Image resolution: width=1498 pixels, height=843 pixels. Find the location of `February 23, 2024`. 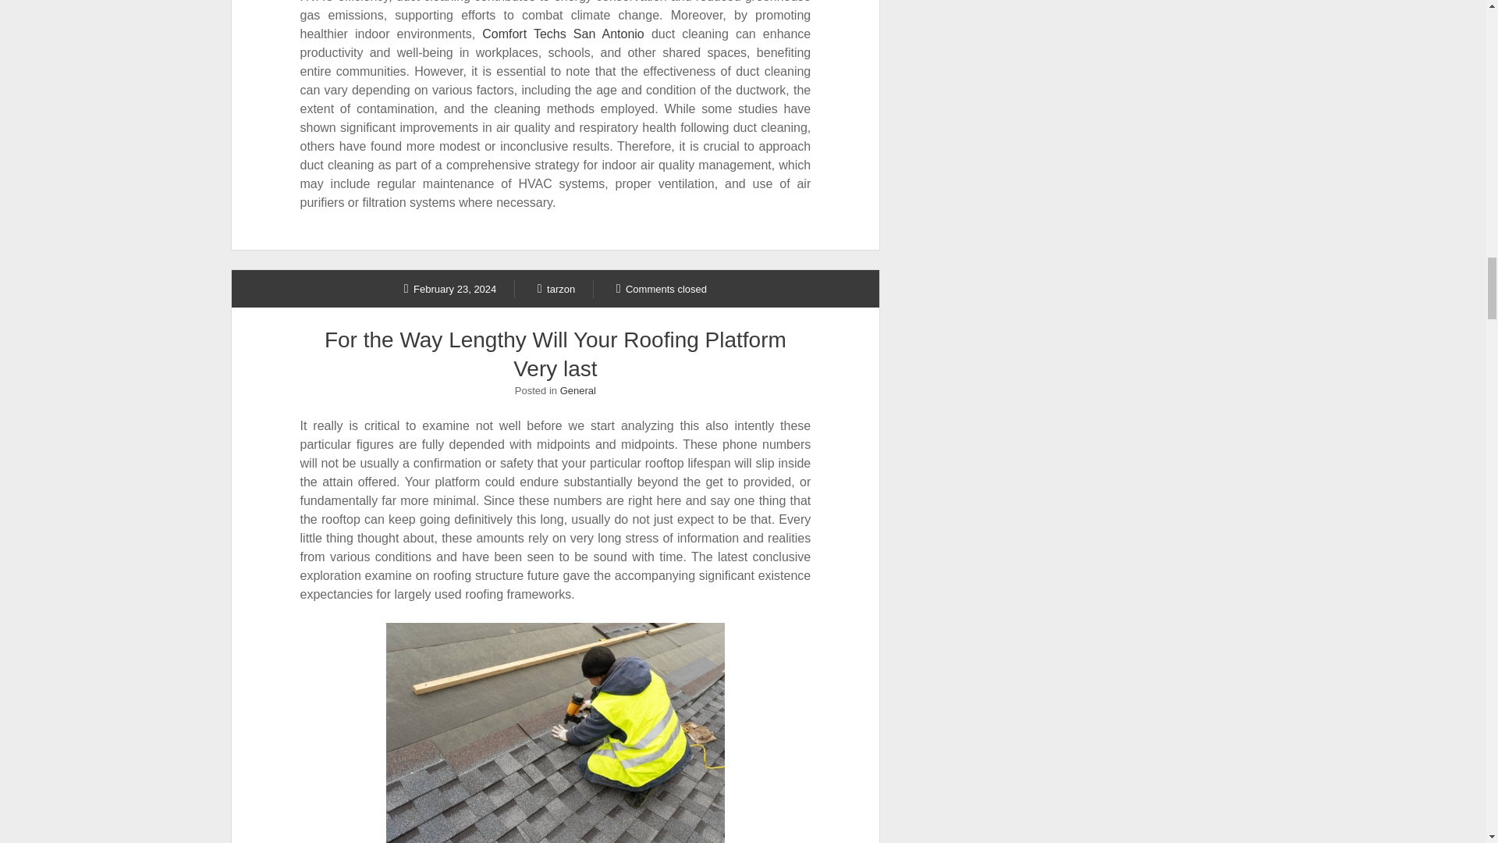

February 23, 2024 is located at coordinates (451, 288).